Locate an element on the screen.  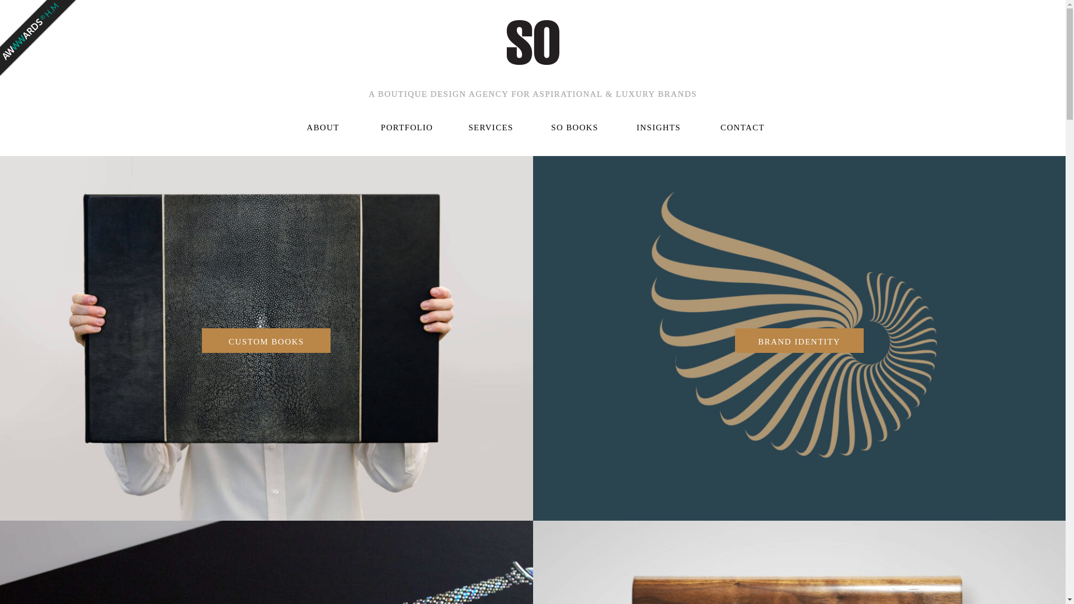
ABOUT is located at coordinates (323, 126).